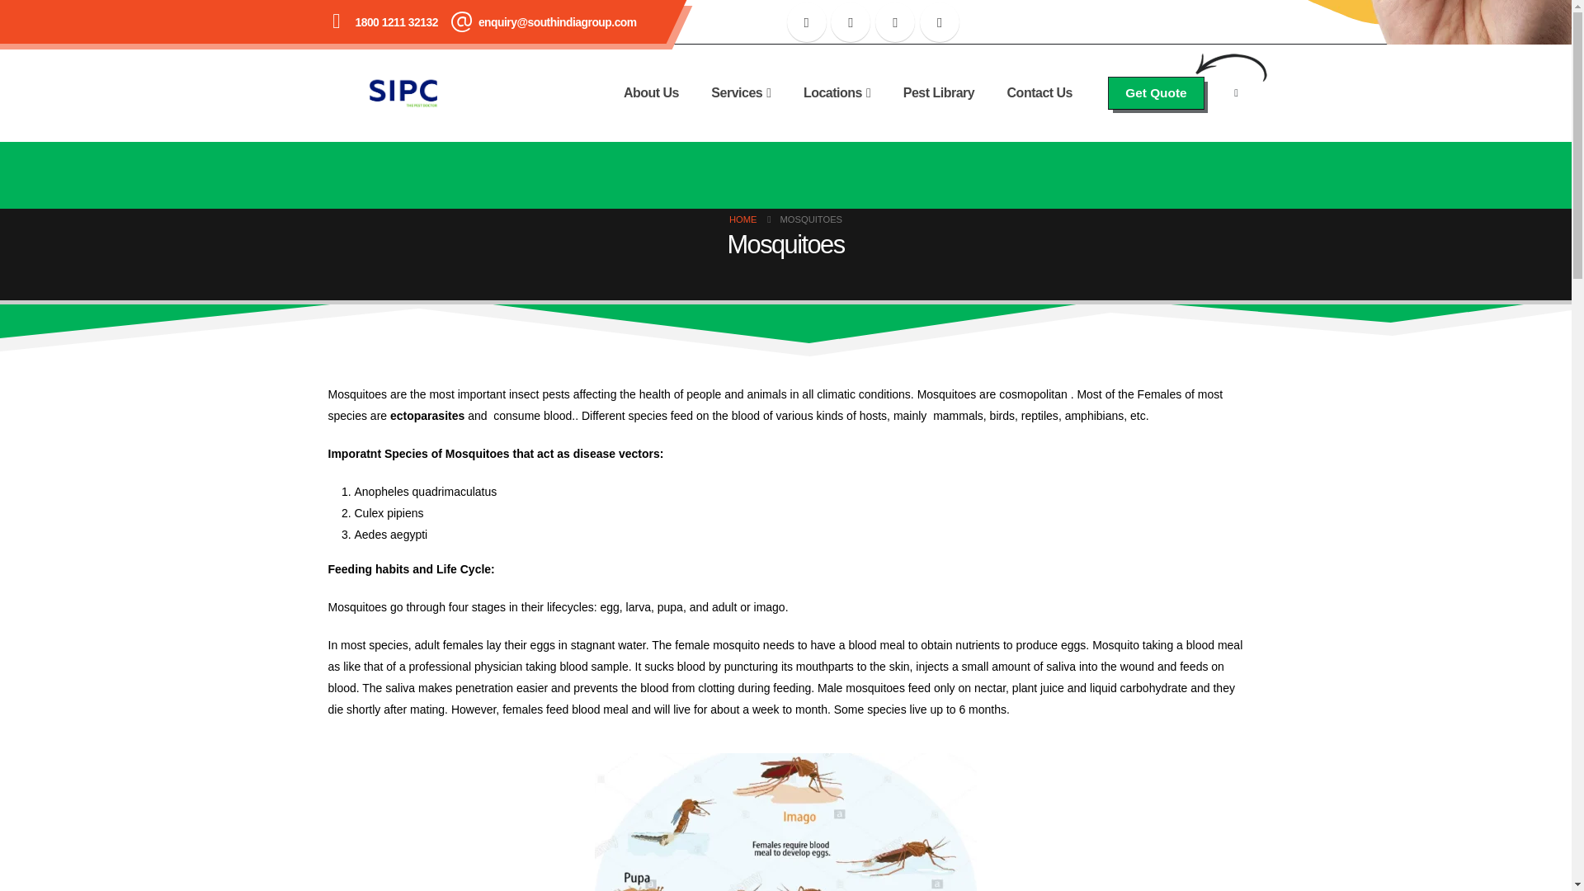  What do you see at coordinates (850, 21) in the screenshot?
I see `Twitter` at bounding box center [850, 21].